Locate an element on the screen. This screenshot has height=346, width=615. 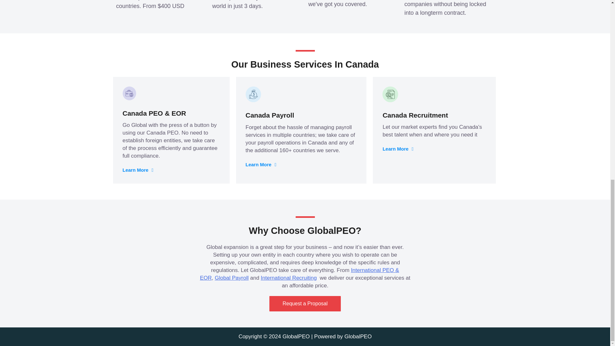
International Recruiting is located at coordinates (289, 277).